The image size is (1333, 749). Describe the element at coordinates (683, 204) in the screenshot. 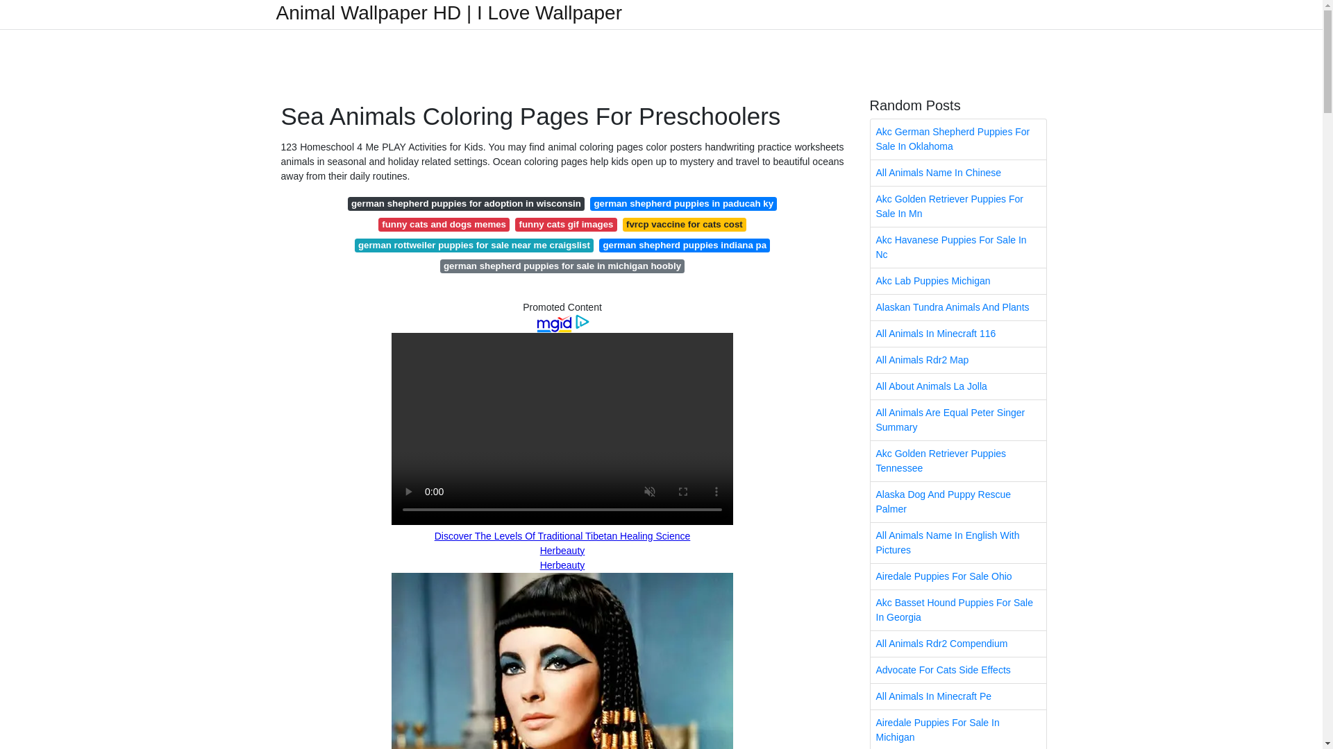

I see `german shepherd puppies in paducah ky` at that location.